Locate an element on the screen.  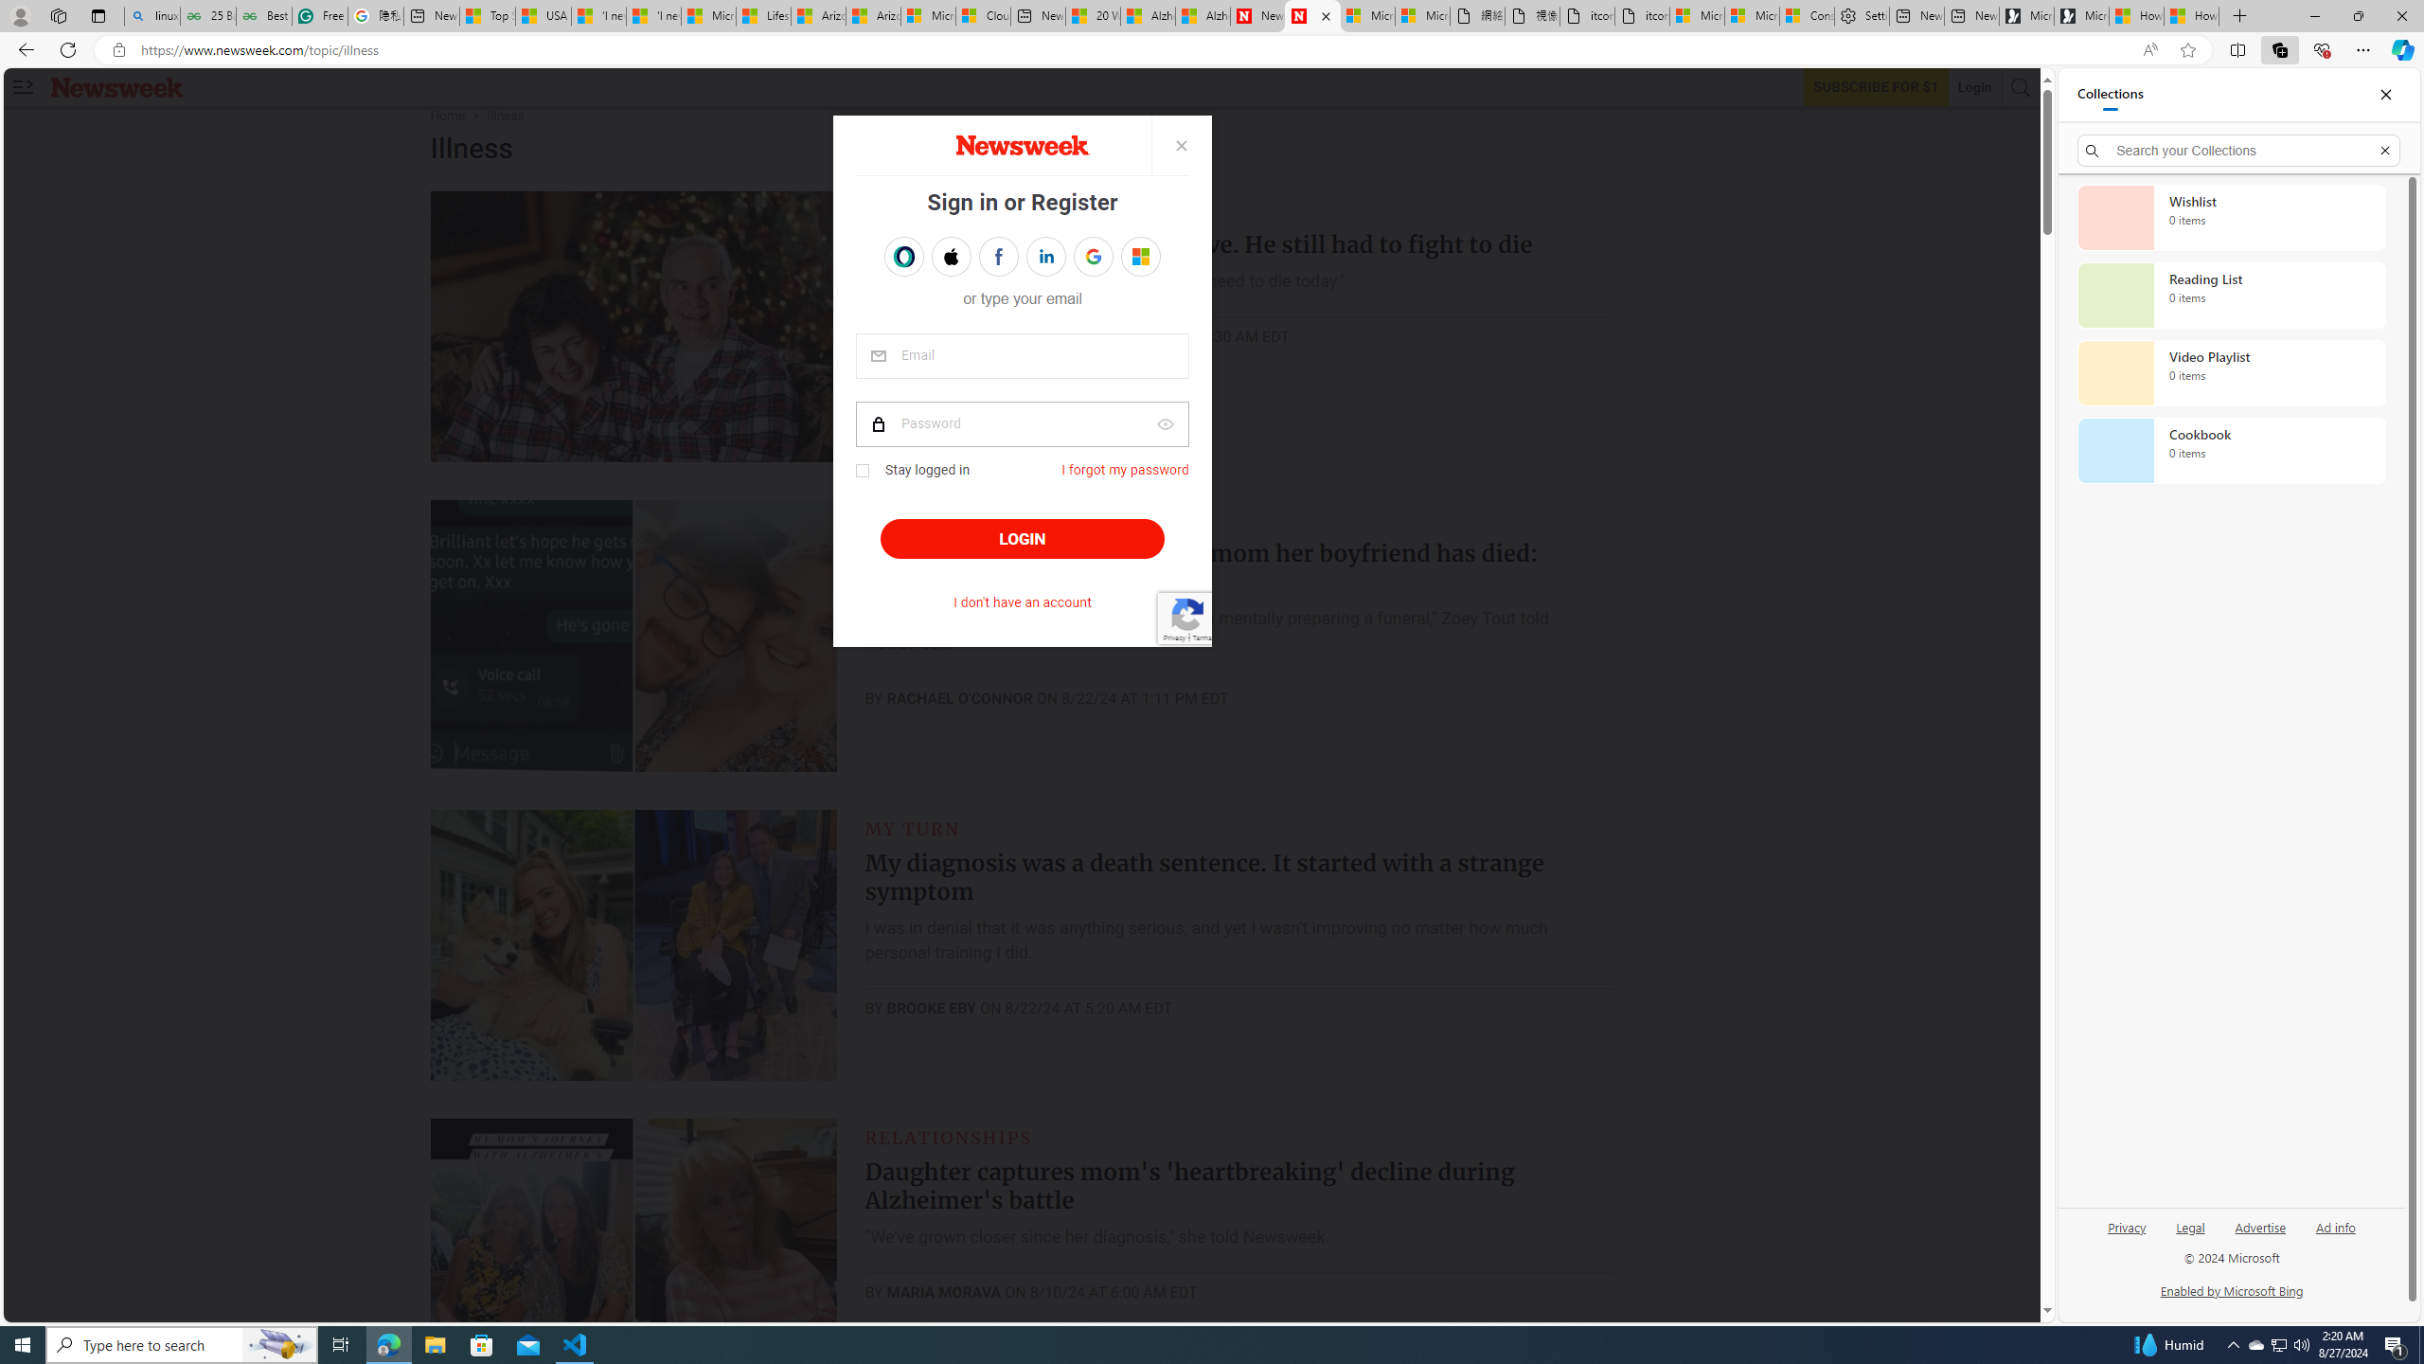
password is located at coordinates (1023, 424).